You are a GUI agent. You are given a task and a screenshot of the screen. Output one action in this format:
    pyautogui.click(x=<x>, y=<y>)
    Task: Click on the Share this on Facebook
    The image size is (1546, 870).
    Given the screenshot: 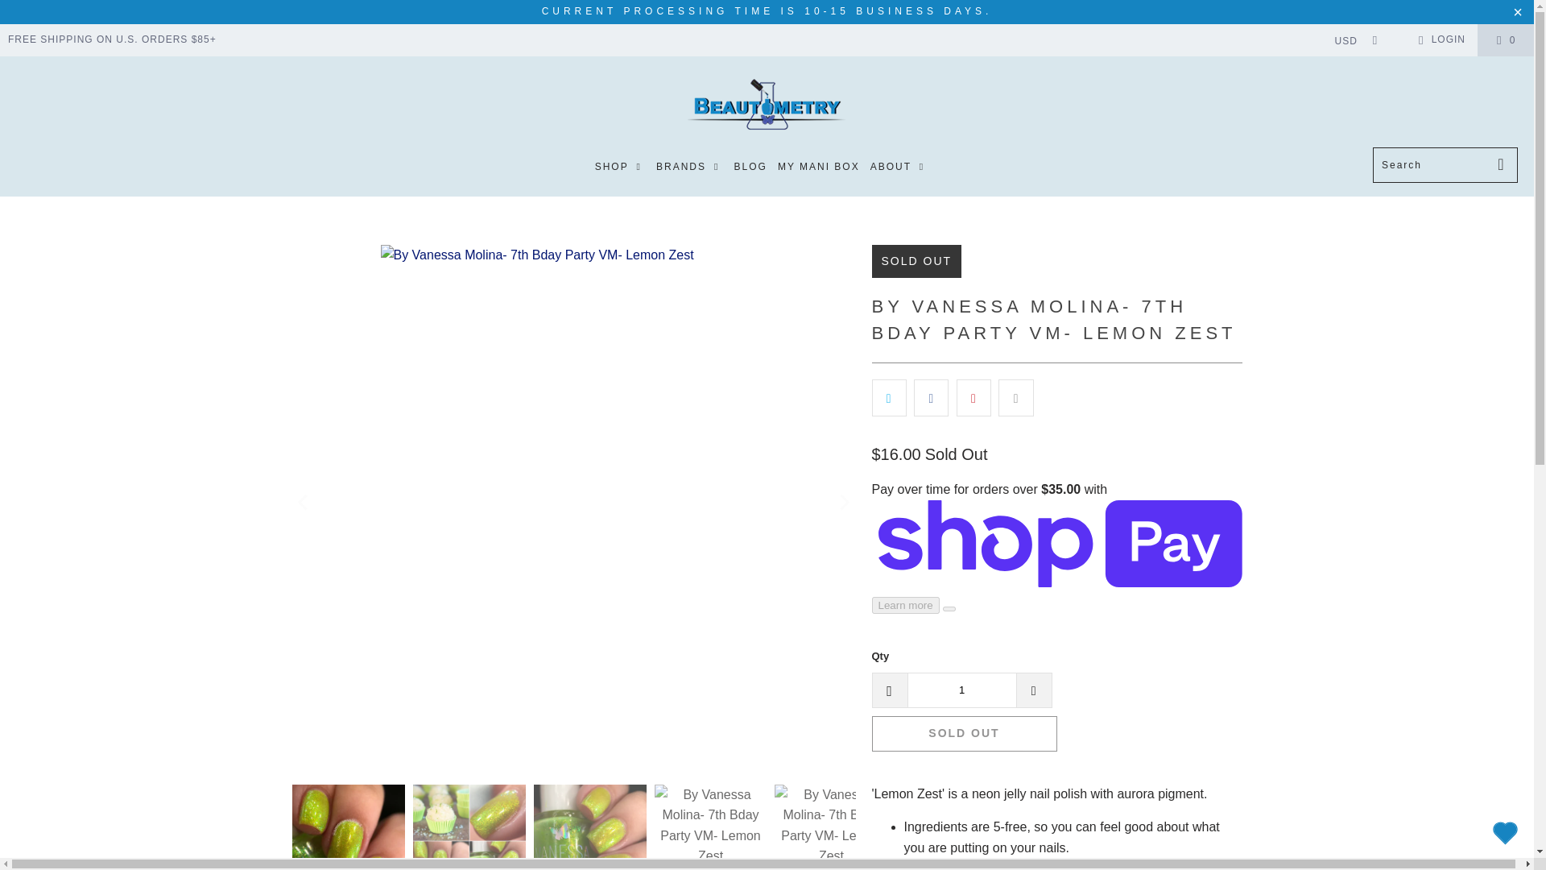 What is the action you would take?
    pyautogui.click(x=931, y=398)
    